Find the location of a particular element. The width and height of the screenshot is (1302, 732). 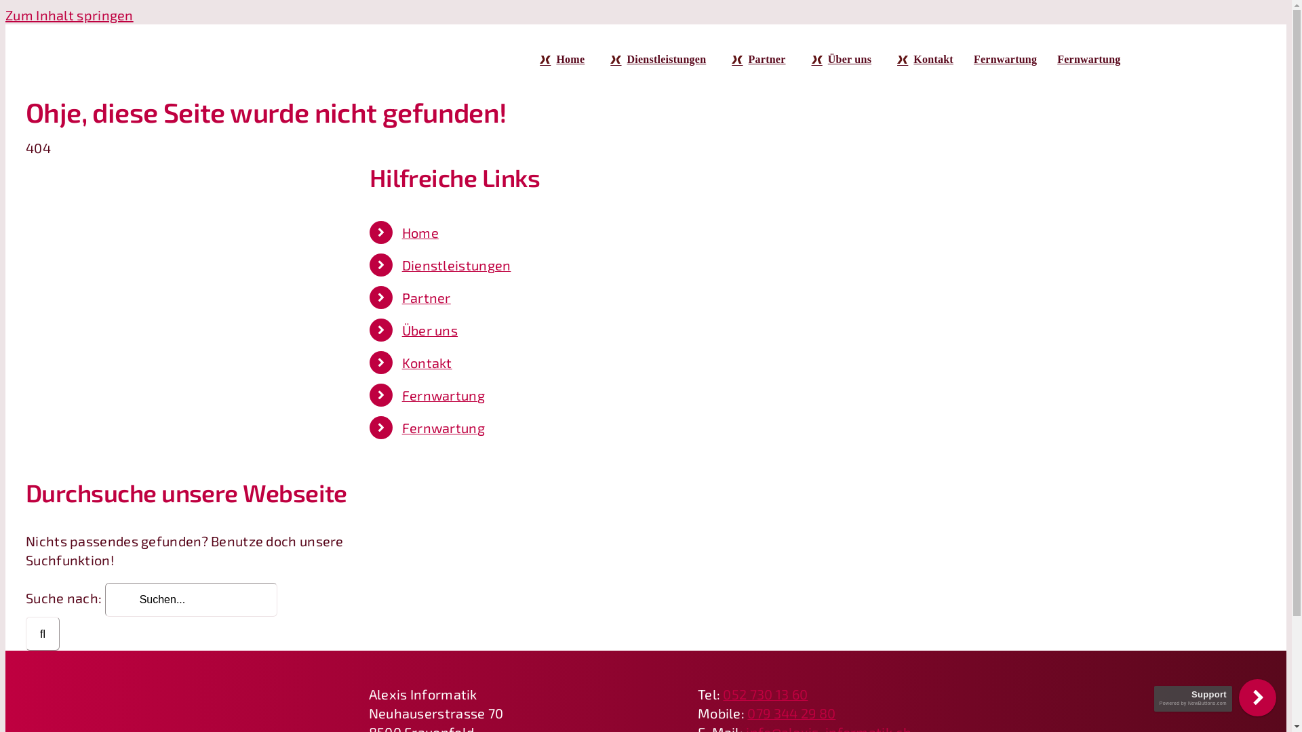

Home is located at coordinates (420, 232).